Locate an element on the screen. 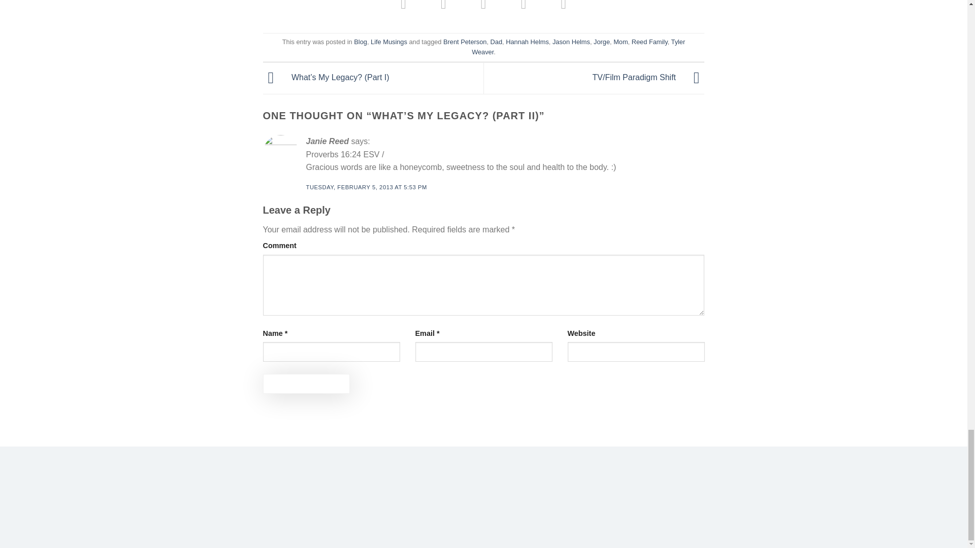 This screenshot has height=548, width=975. Reed Family is located at coordinates (650, 42).